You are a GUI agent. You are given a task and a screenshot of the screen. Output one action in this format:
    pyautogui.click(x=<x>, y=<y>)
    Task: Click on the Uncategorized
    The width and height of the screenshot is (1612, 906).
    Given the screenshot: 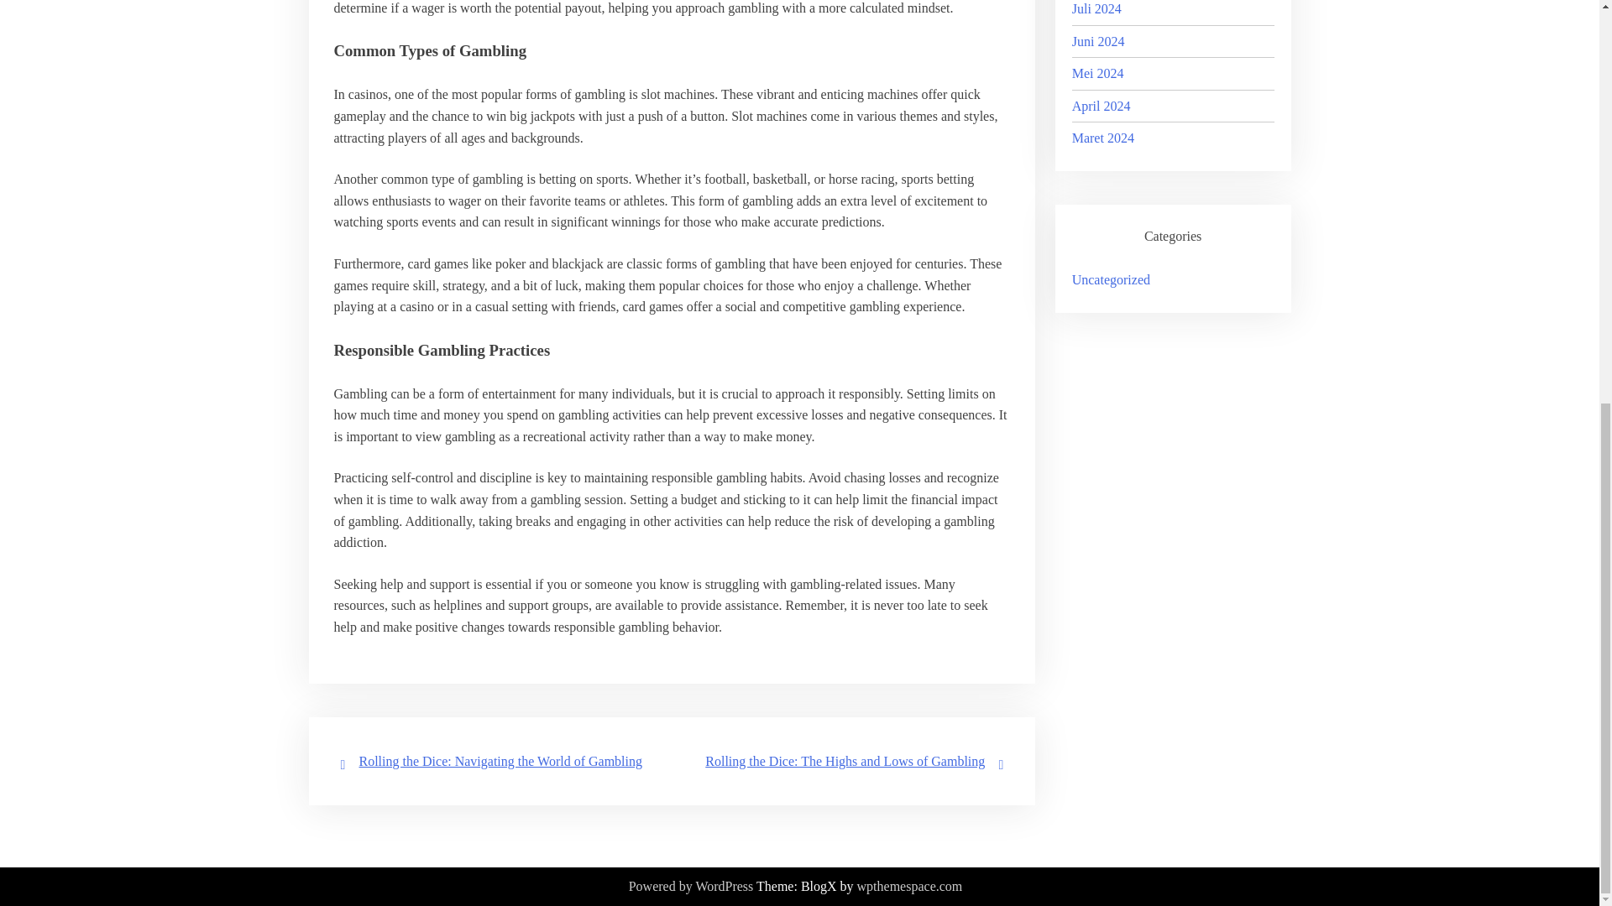 What is the action you would take?
    pyautogui.click(x=1111, y=280)
    